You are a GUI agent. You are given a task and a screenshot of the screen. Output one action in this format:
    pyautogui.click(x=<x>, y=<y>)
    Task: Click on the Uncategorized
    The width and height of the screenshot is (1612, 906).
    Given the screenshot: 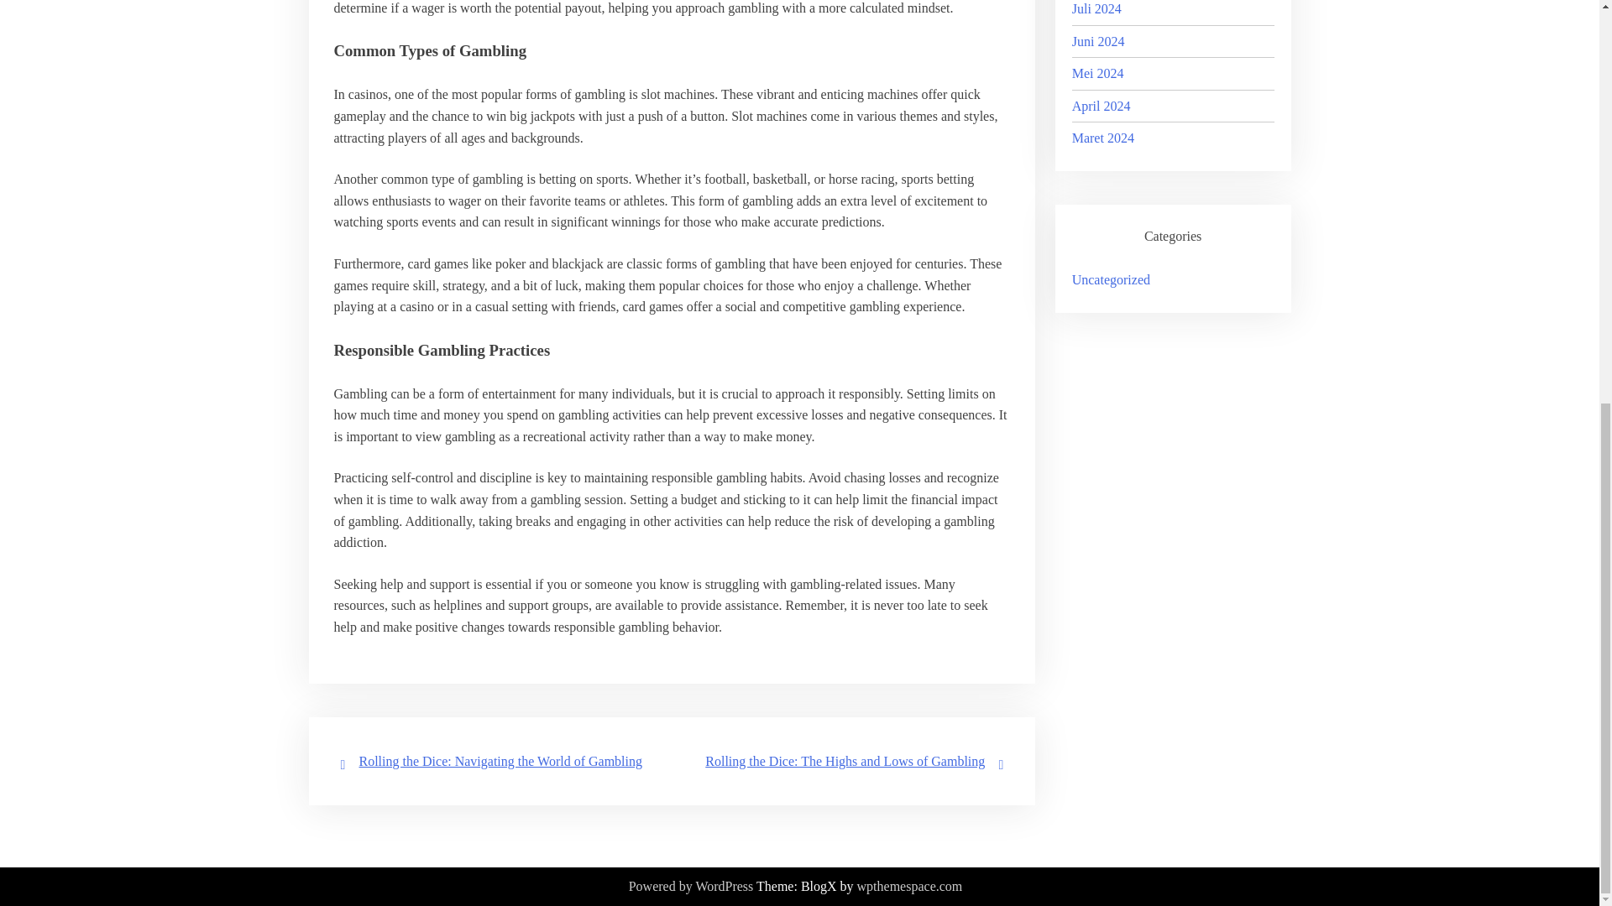 What is the action you would take?
    pyautogui.click(x=1111, y=280)
    